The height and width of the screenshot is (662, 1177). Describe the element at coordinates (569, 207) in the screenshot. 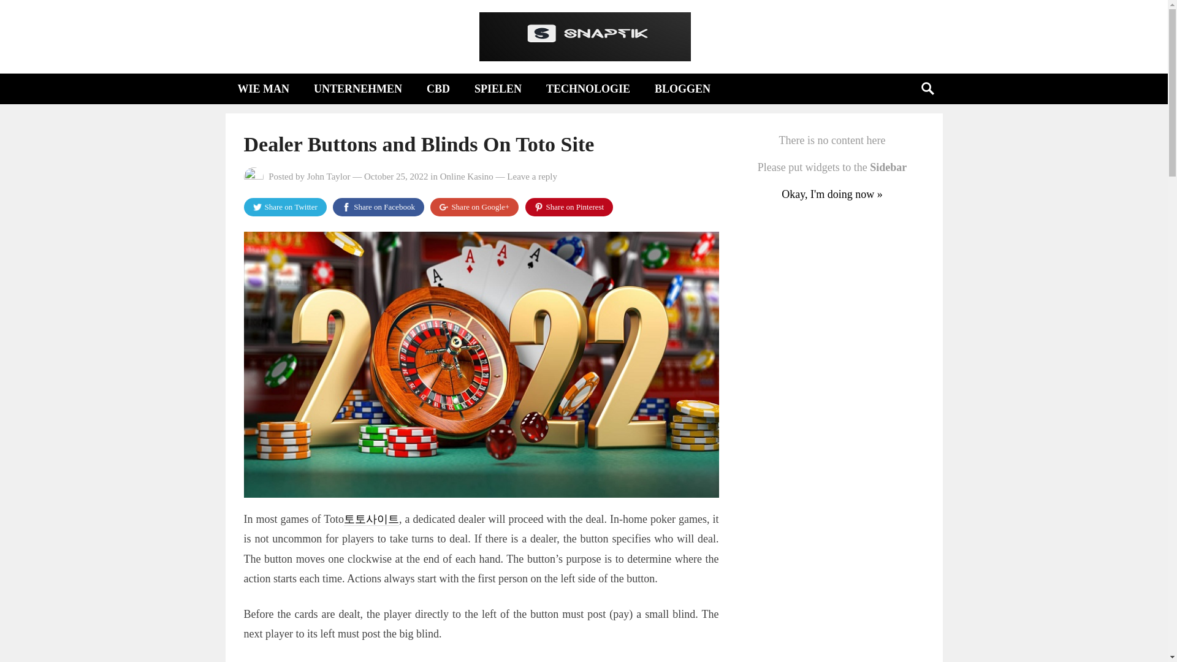

I see `Share on Pinterest` at that location.